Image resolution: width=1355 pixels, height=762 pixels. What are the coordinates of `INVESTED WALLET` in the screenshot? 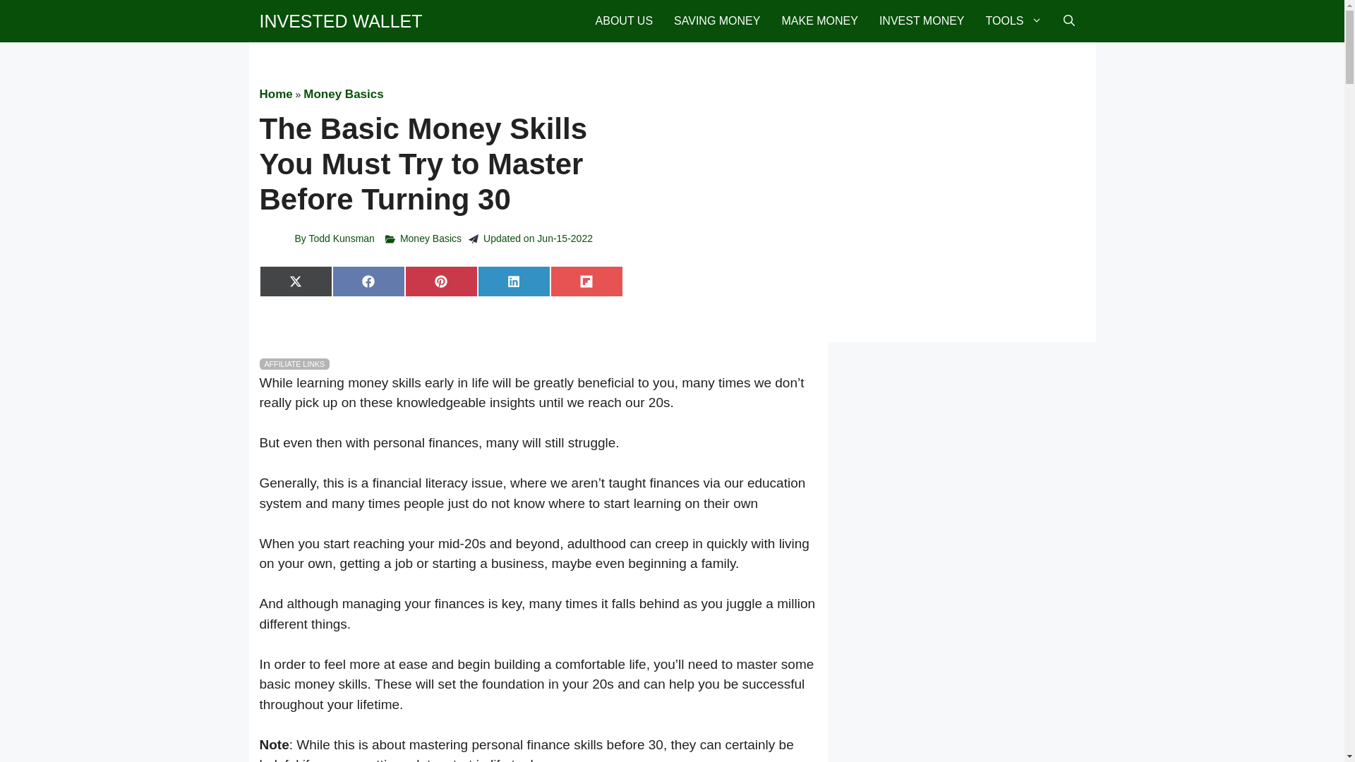 It's located at (342, 21).